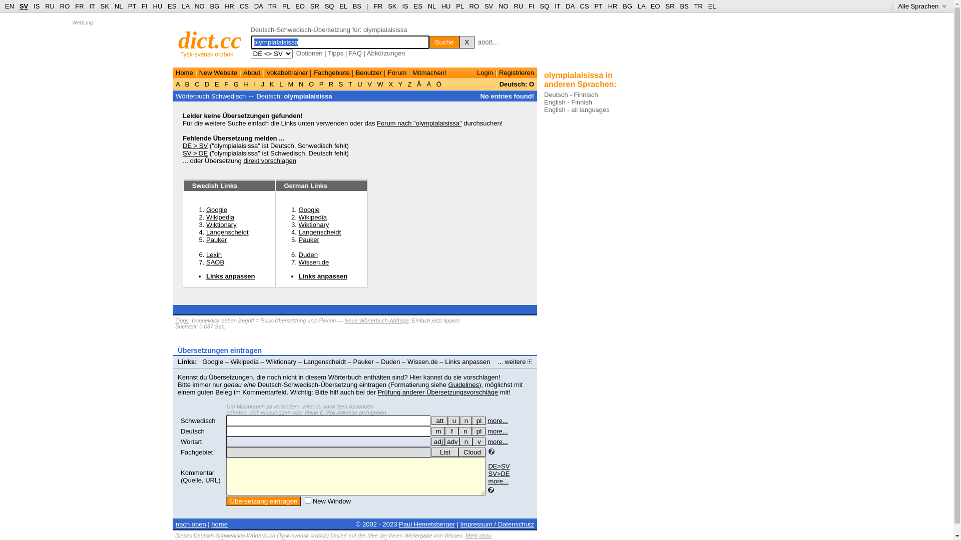 This screenshot has width=961, height=540. What do you see at coordinates (392, 6) in the screenshot?
I see `SK` at bounding box center [392, 6].